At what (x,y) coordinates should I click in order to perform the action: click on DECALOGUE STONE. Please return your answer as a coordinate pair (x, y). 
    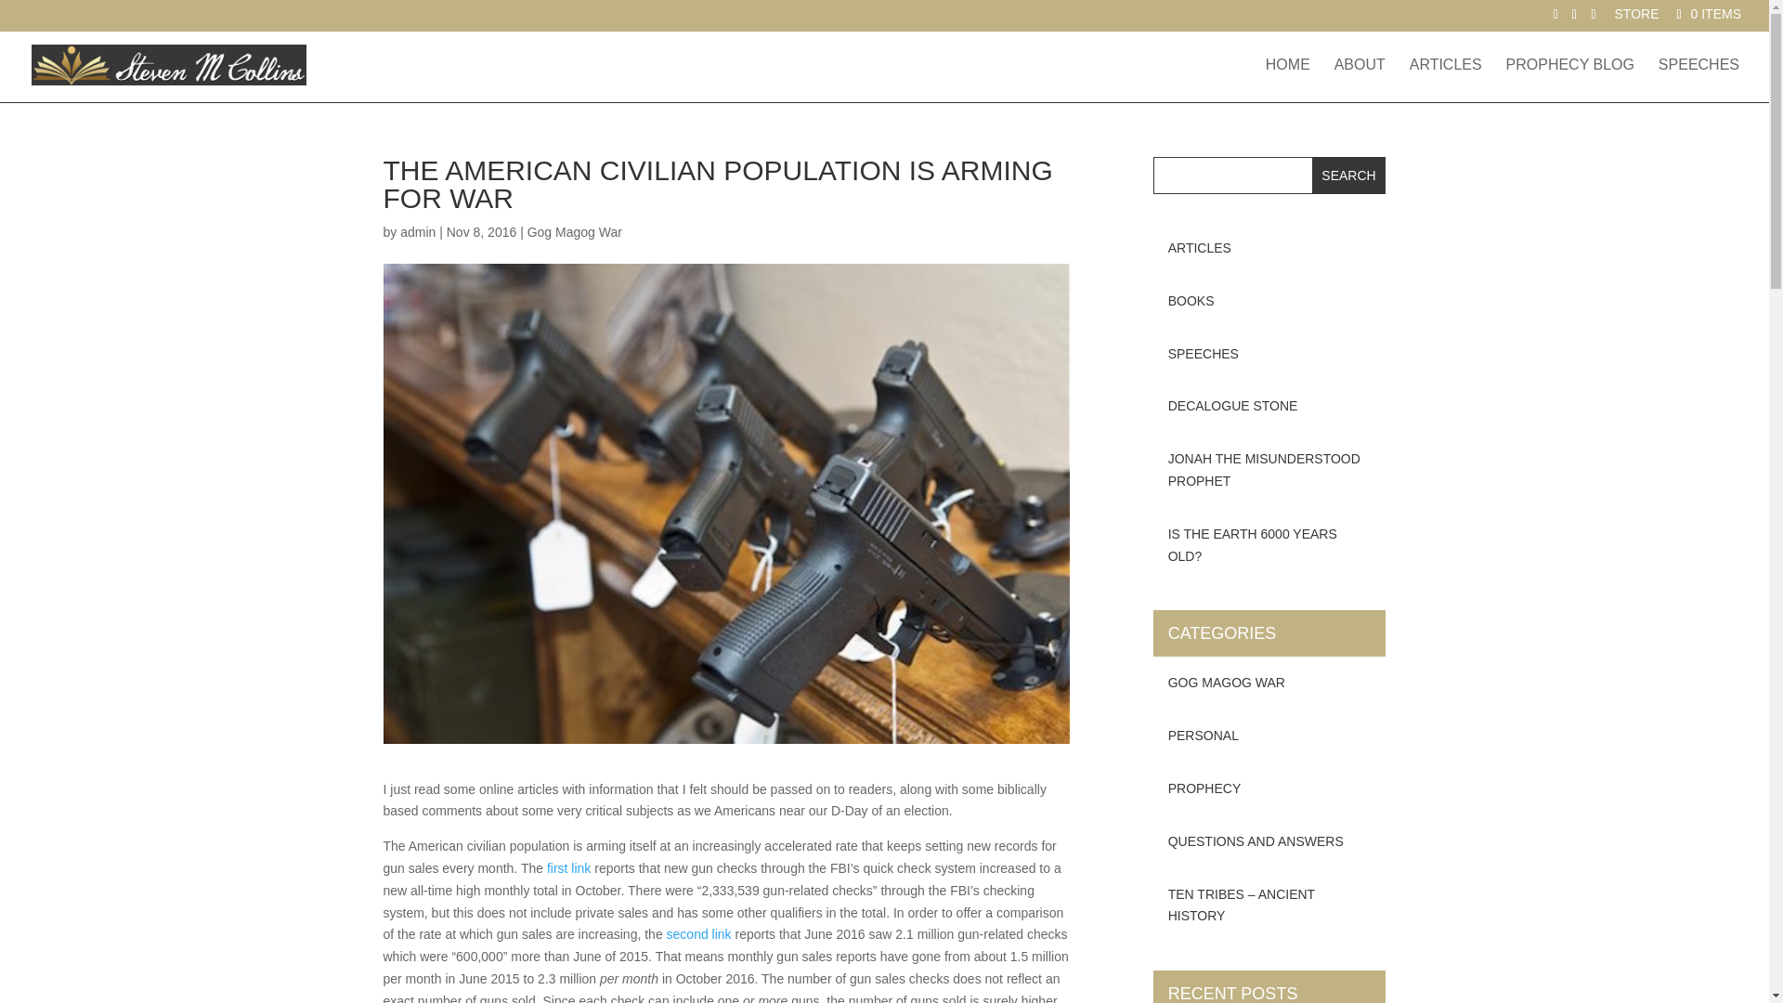
    Looking at the image, I should click on (1270, 407).